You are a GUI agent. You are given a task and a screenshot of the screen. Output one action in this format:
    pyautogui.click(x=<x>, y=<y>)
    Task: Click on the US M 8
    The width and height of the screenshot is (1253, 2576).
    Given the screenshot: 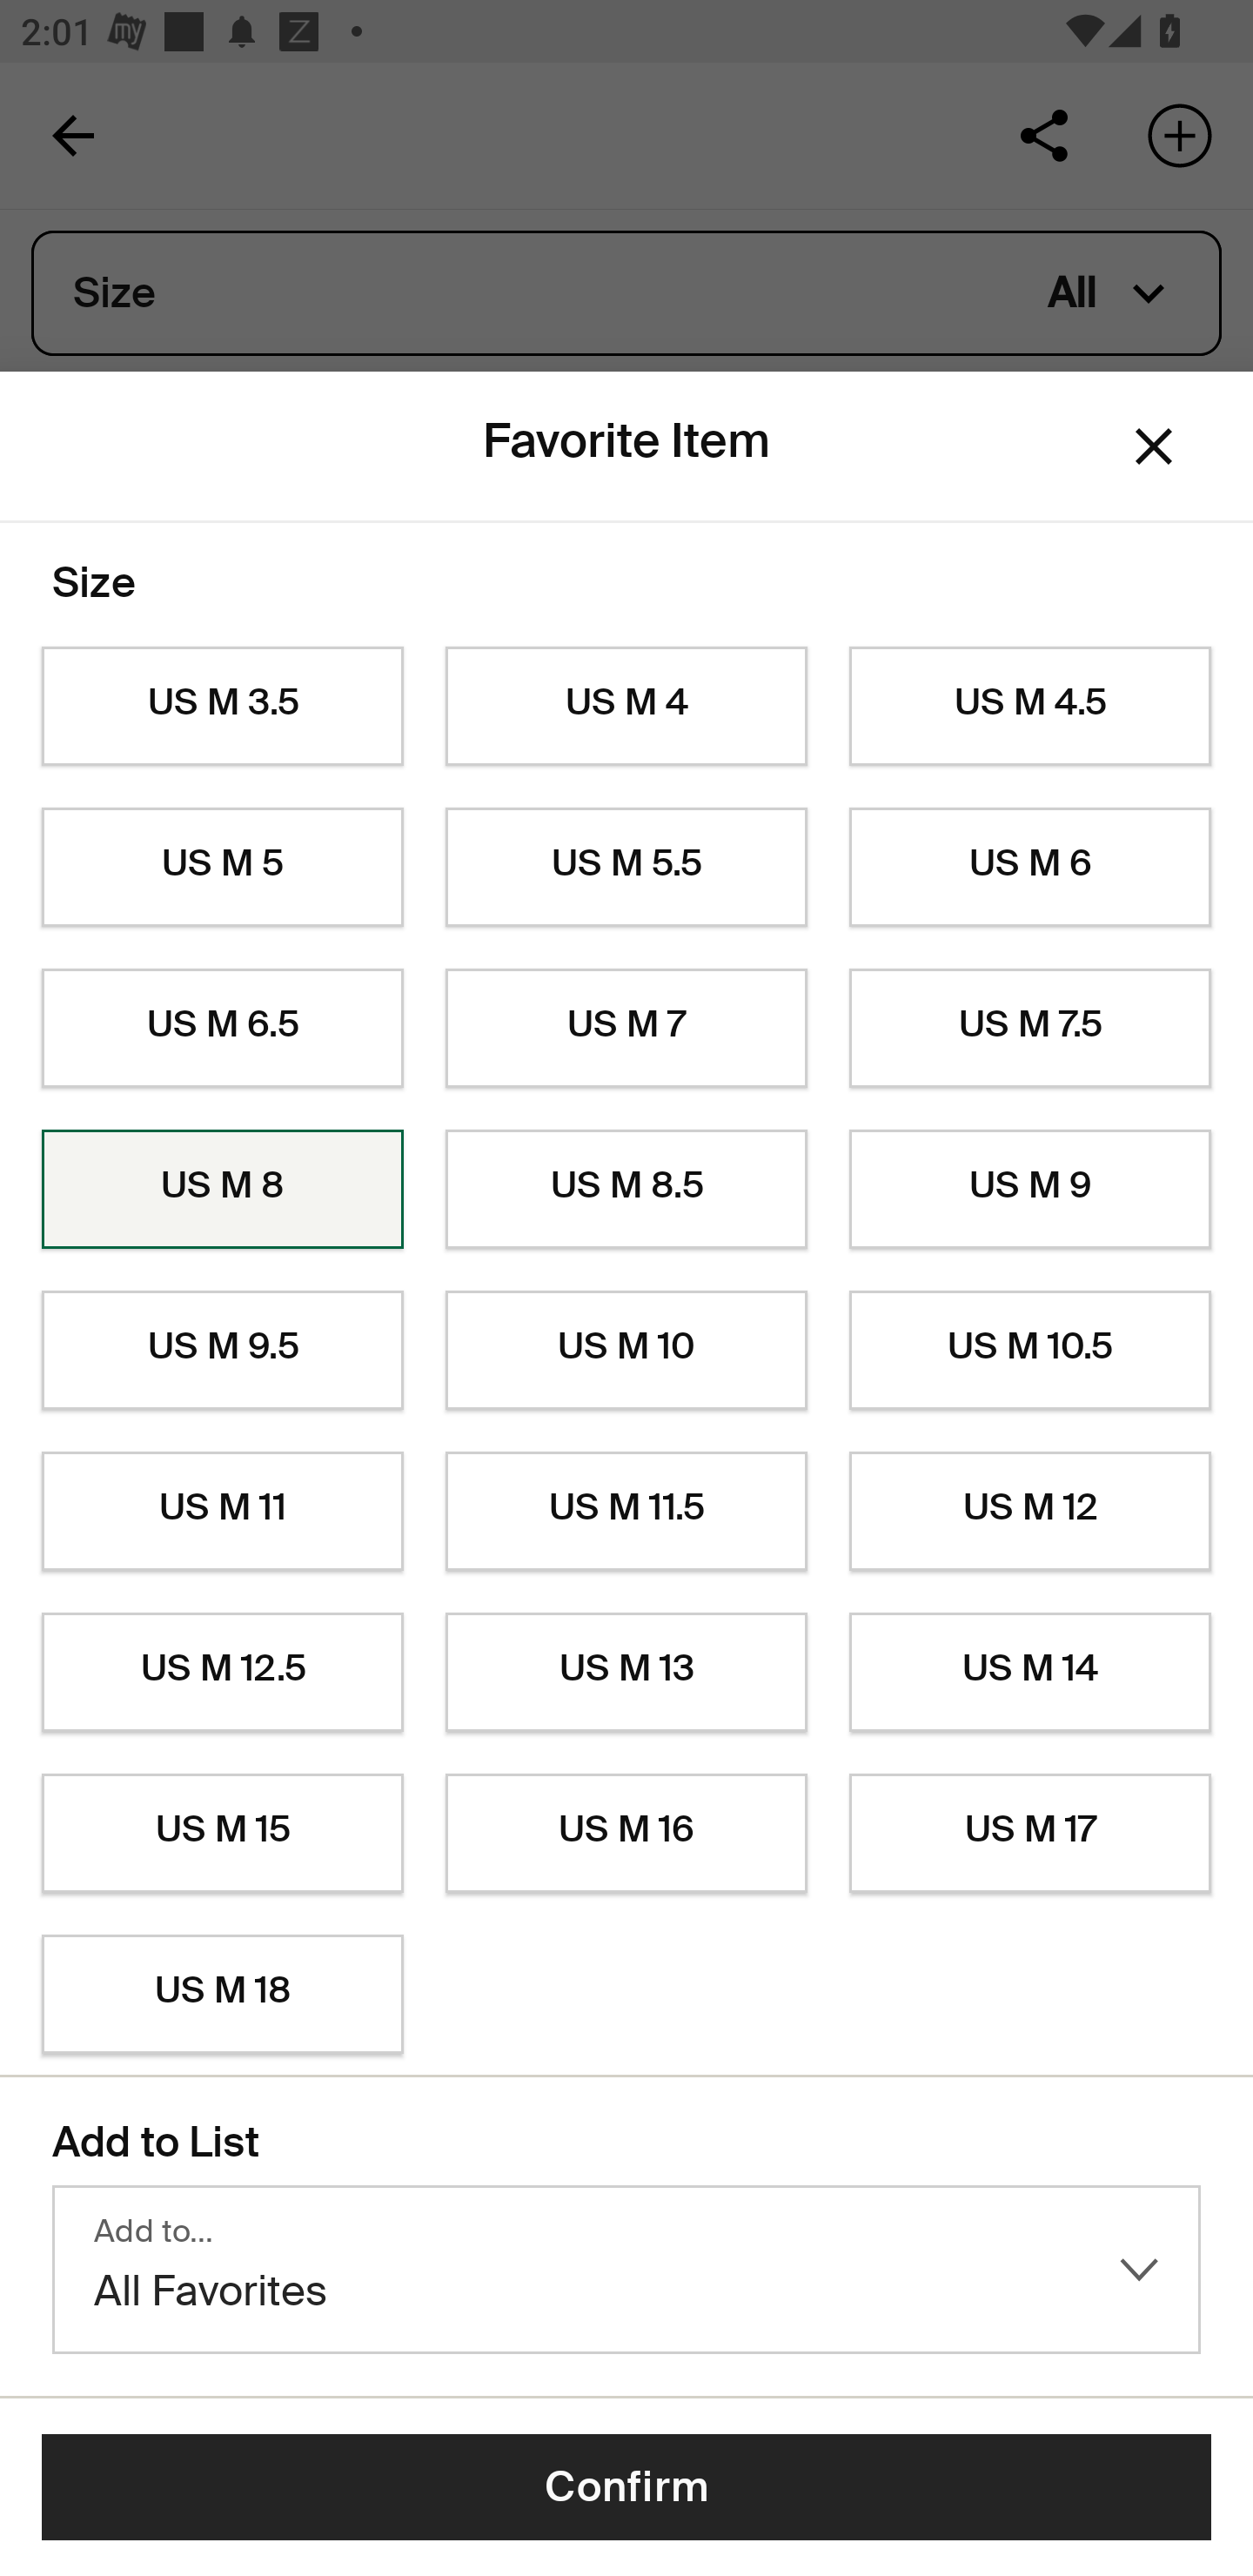 What is the action you would take?
    pyautogui.click(x=222, y=1190)
    